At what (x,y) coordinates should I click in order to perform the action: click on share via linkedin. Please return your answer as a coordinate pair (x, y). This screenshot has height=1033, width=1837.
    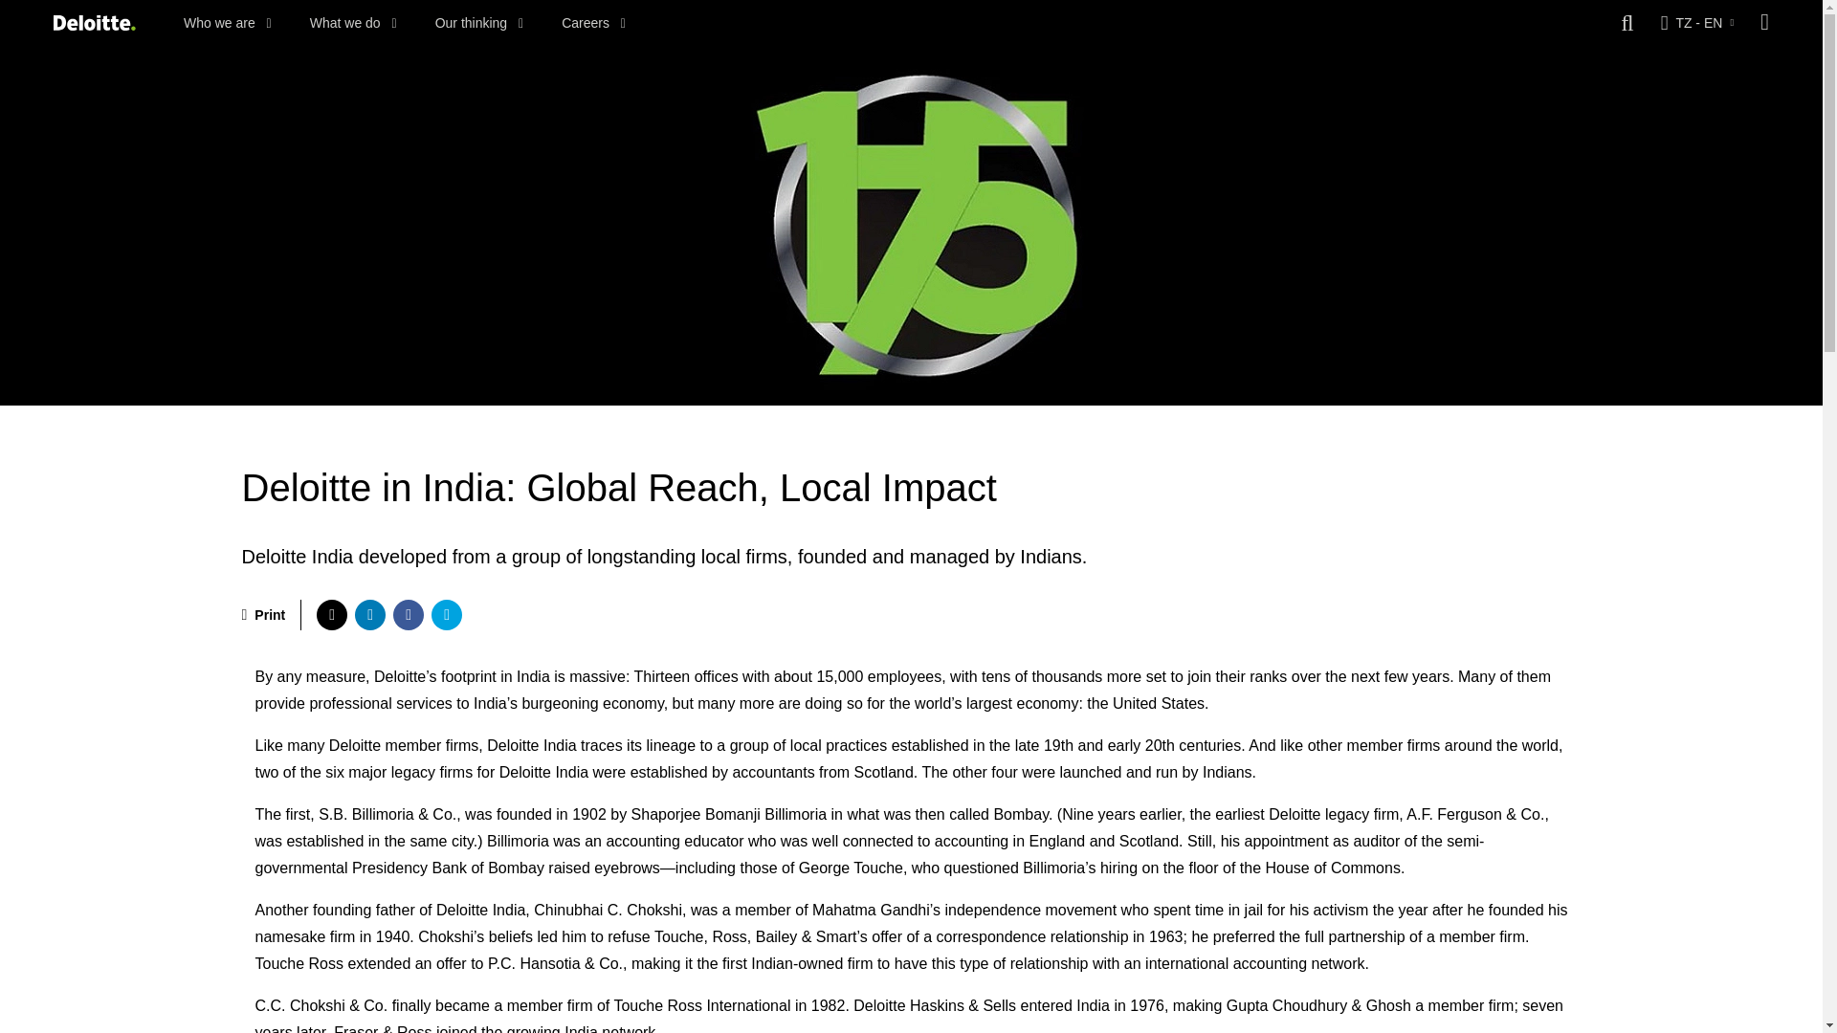
    Looking at the image, I should click on (369, 614).